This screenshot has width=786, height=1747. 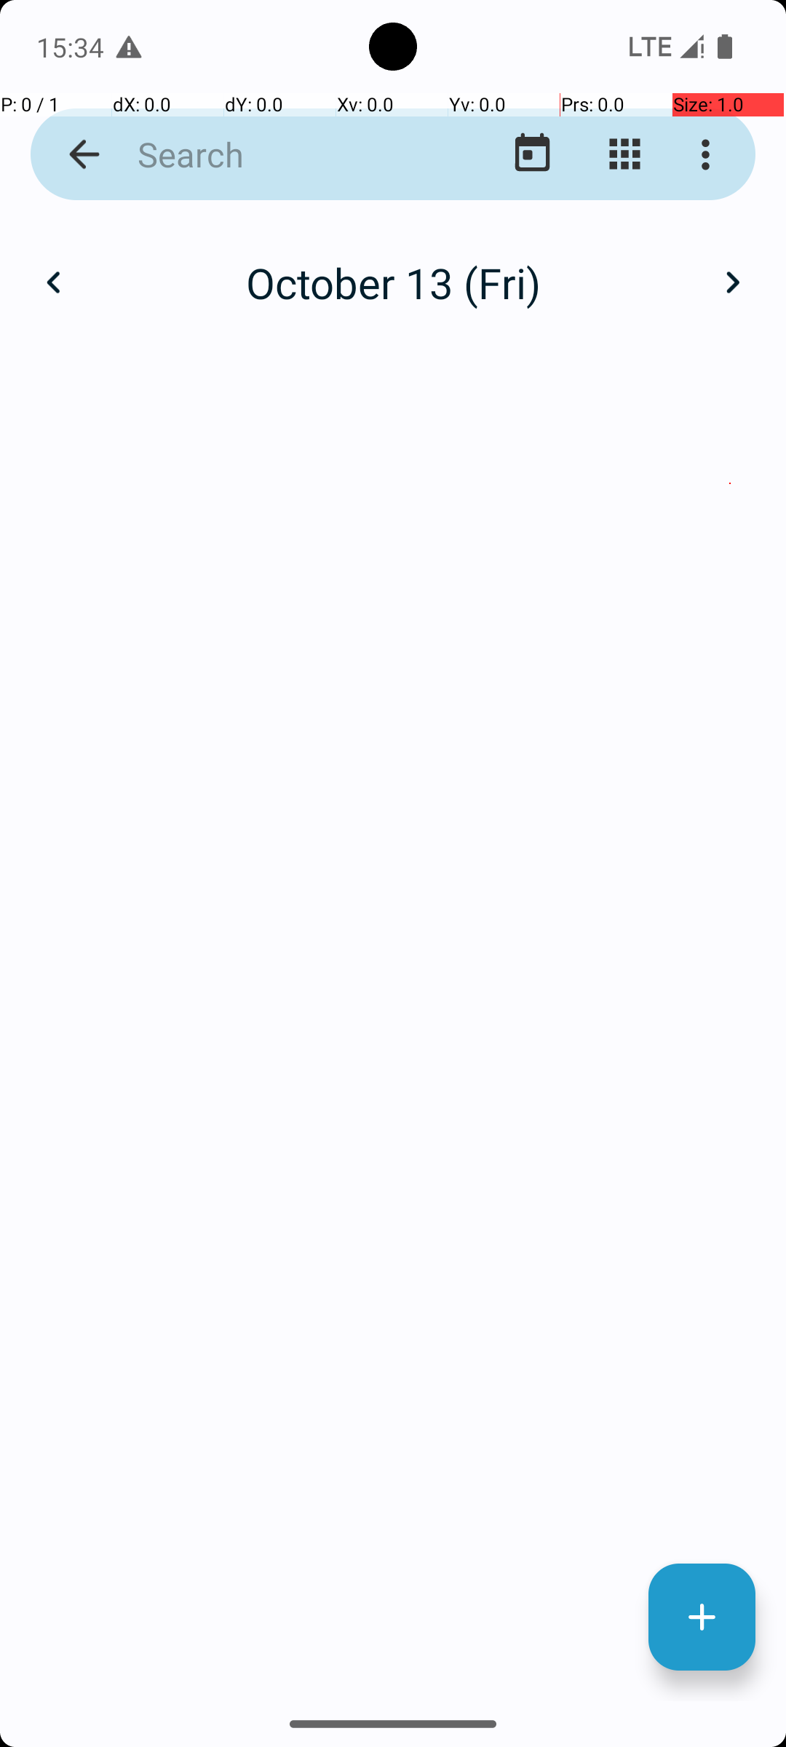 What do you see at coordinates (393, 282) in the screenshot?
I see `October 13 (Fri)` at bounding box center [393, 282].